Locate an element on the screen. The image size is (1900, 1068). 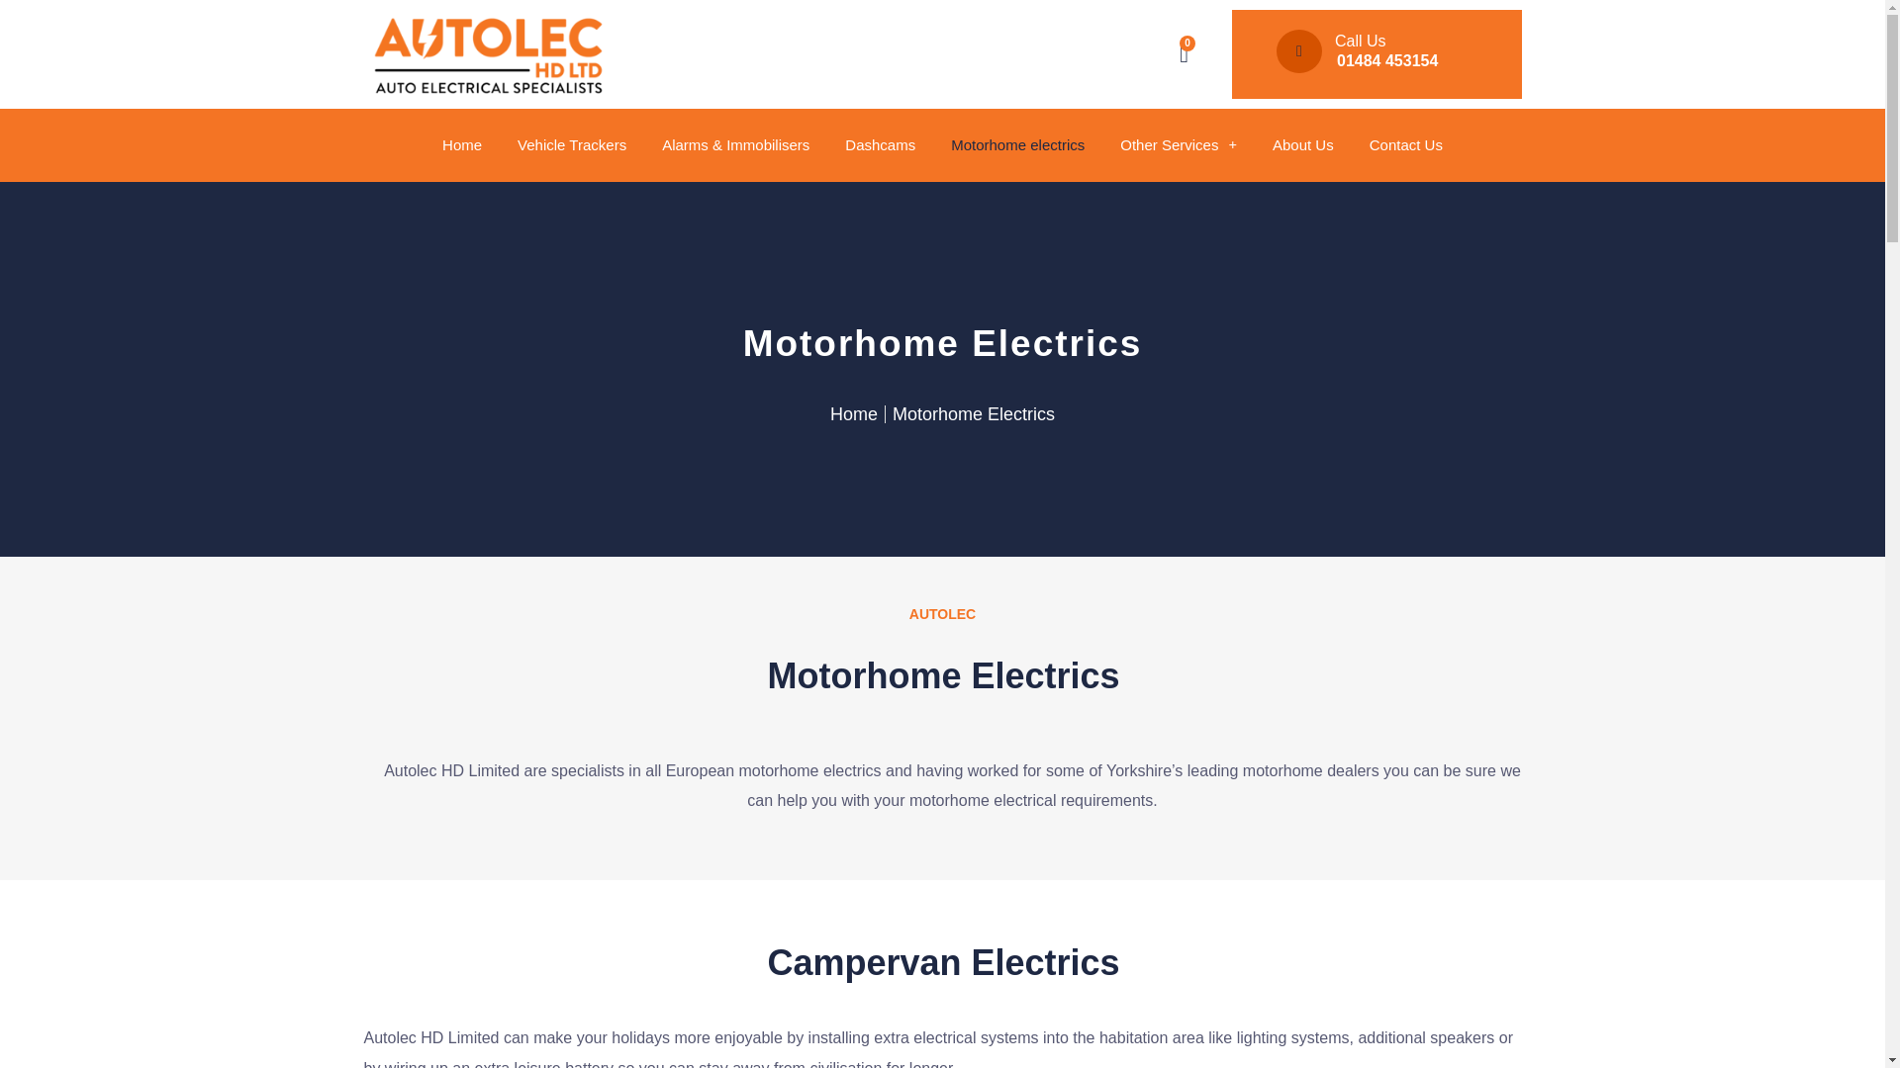
Contact Us is located at coordinates (1405, 144).